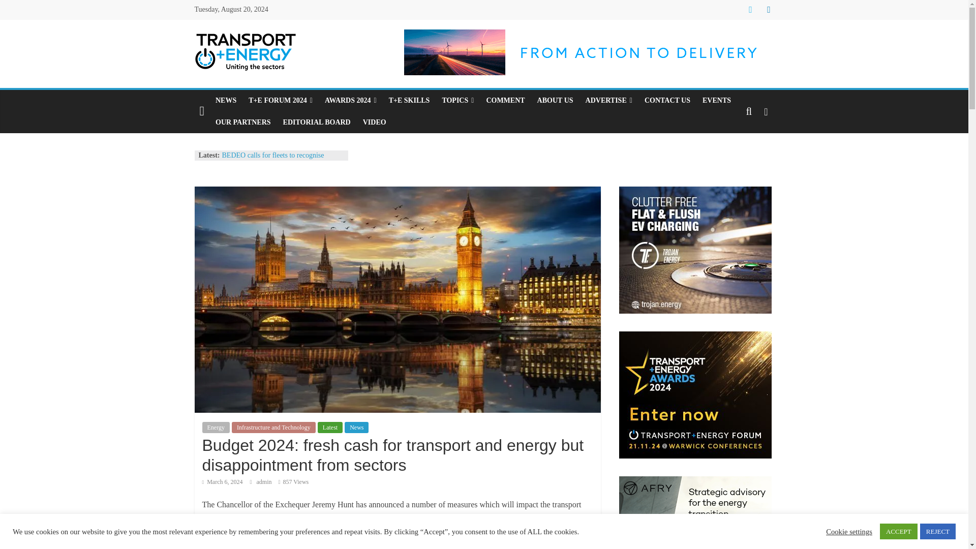  What do you see at coordinates (264, 481) in the screenshot?
I see `admin` at bounding box center [264, 481].